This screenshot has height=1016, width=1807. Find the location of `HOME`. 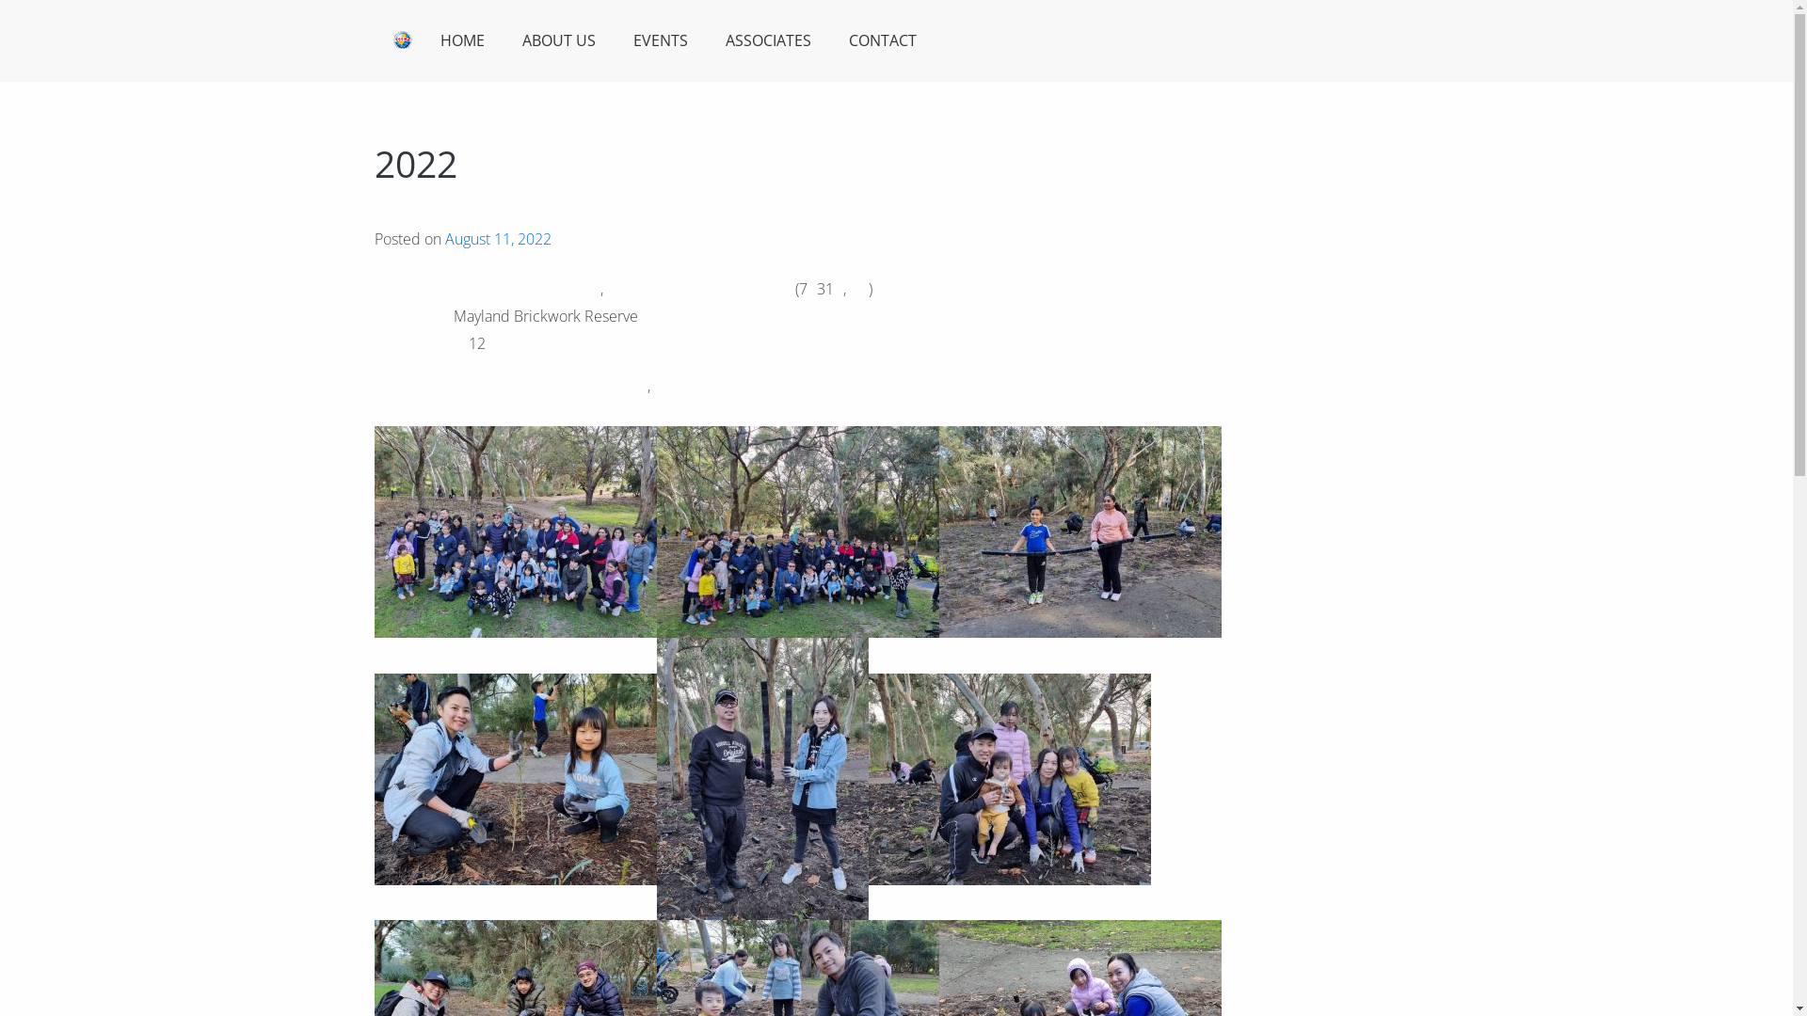

HOME is located at coordinates (439, 41).